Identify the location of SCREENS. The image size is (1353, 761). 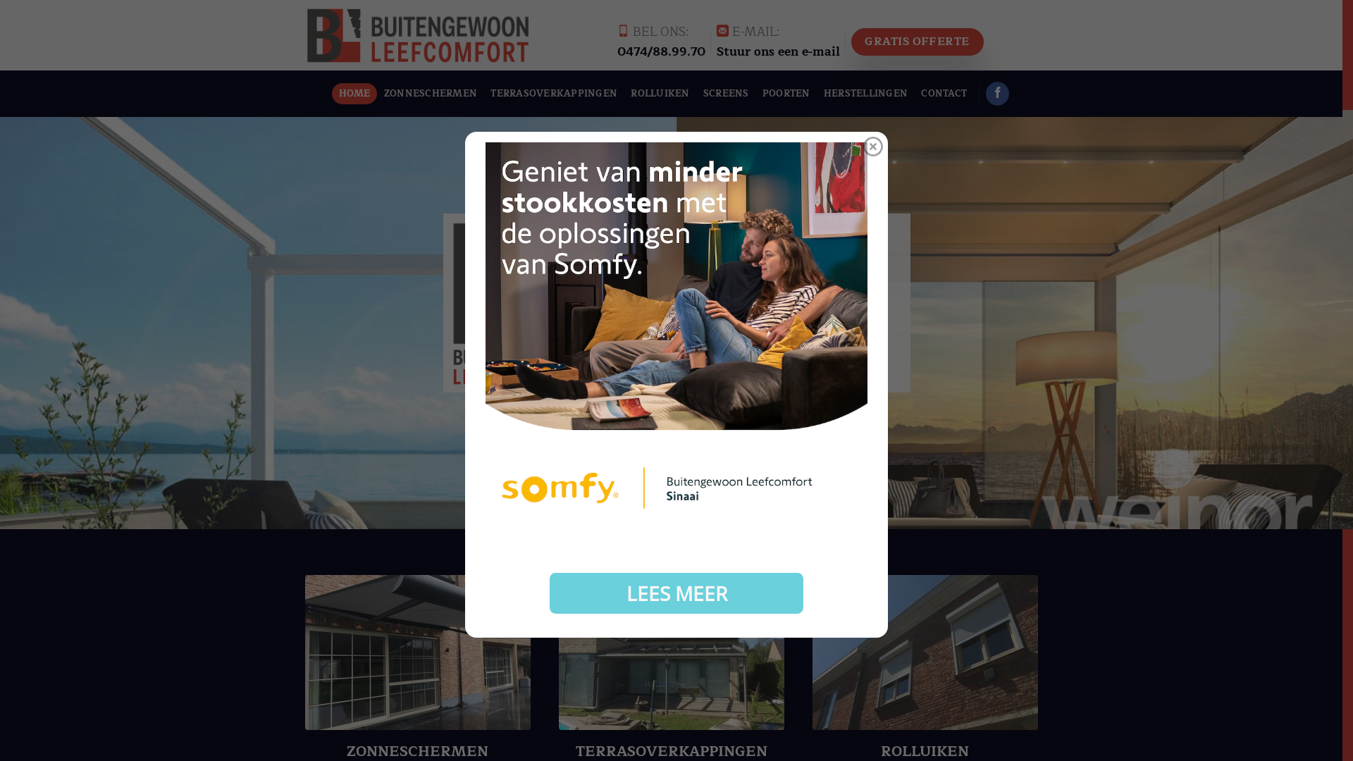
(726, 94).